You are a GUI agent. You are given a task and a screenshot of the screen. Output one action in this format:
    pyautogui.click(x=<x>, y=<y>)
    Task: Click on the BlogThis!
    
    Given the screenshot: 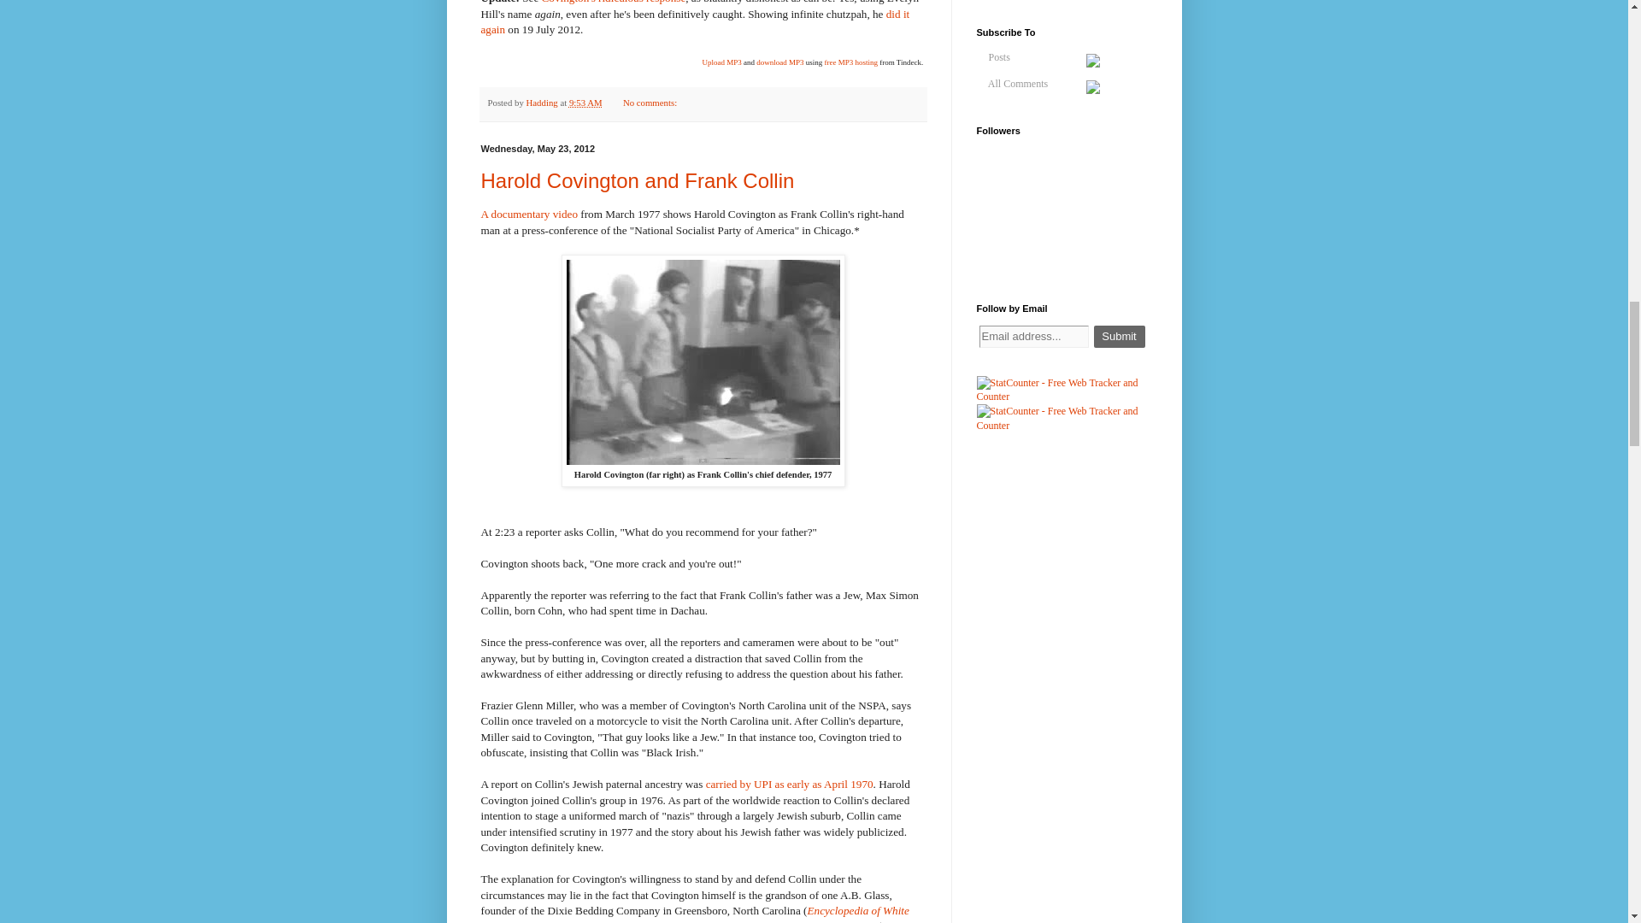 What is the action you would take?
    pyautogui.click(x=730, y=104)
    